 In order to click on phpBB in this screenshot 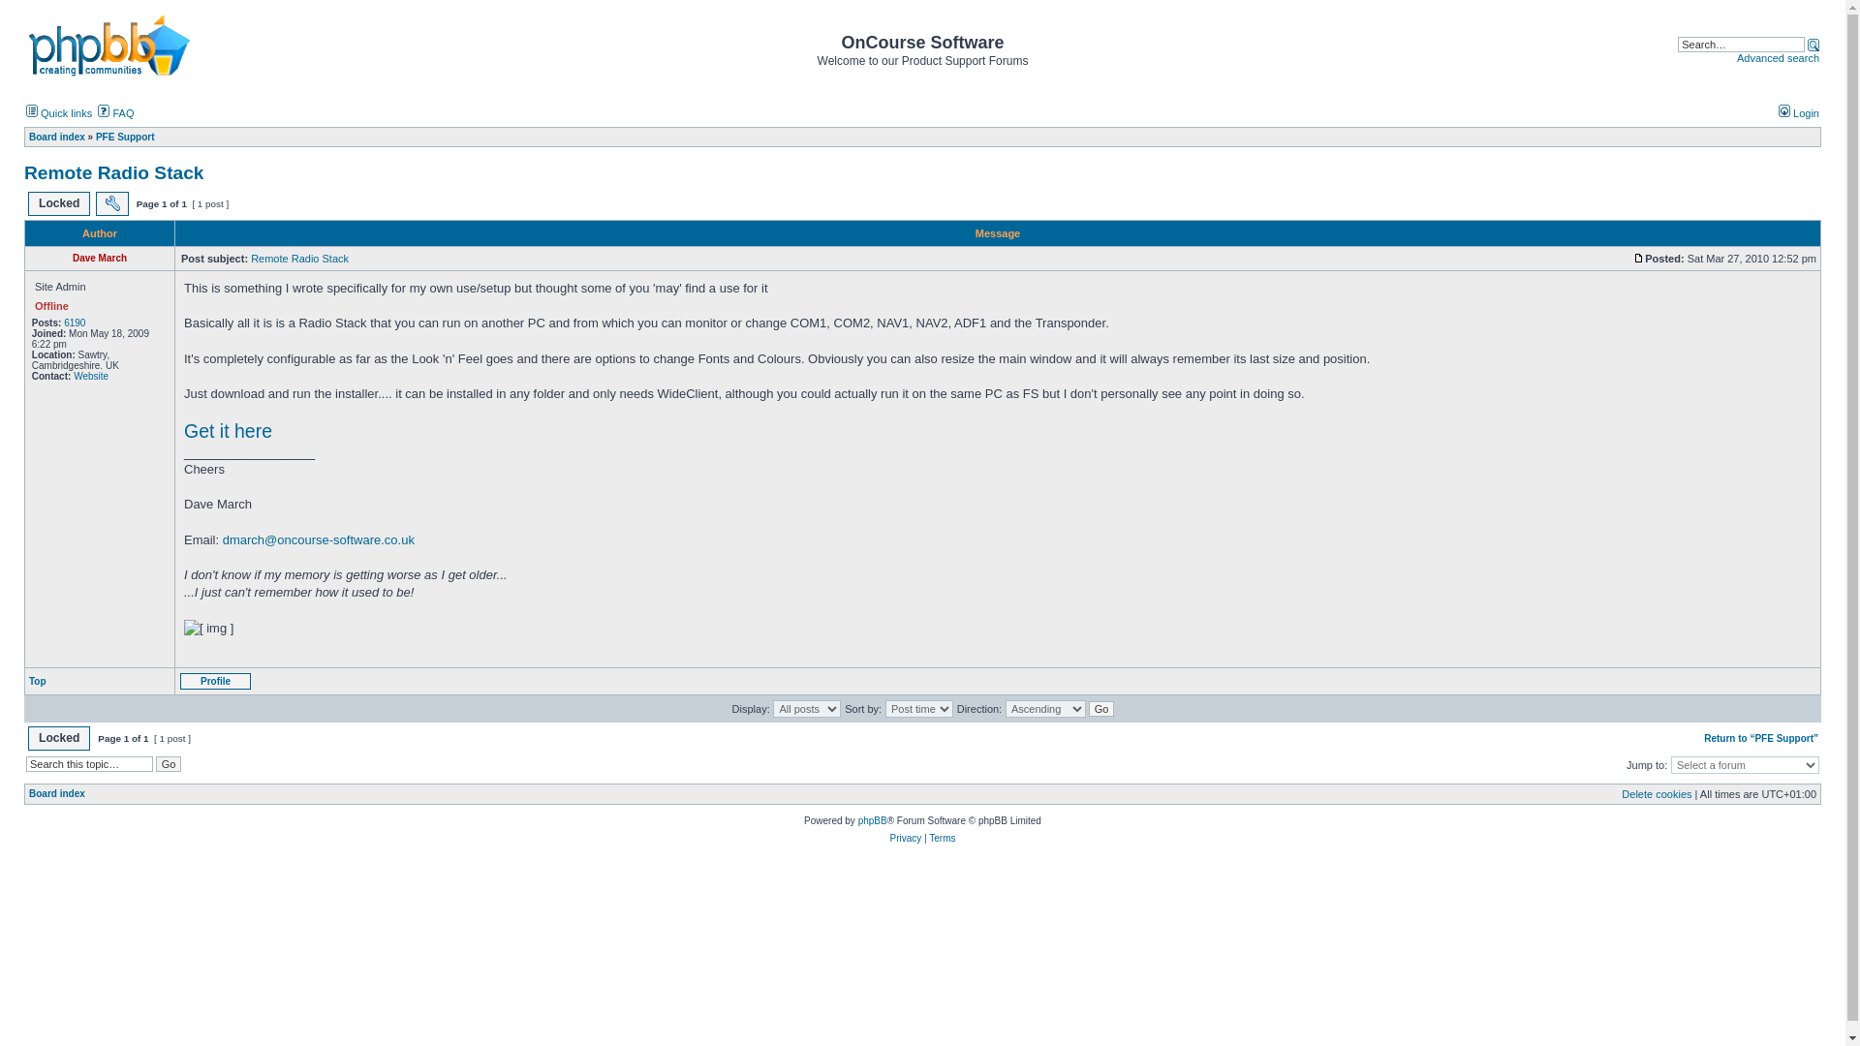, I will do `click(872, 821)`.